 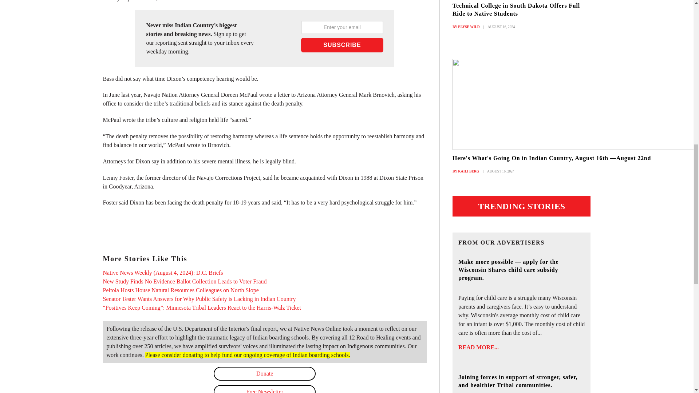 I want to click on Subscribe, so click(x=342, y=45).